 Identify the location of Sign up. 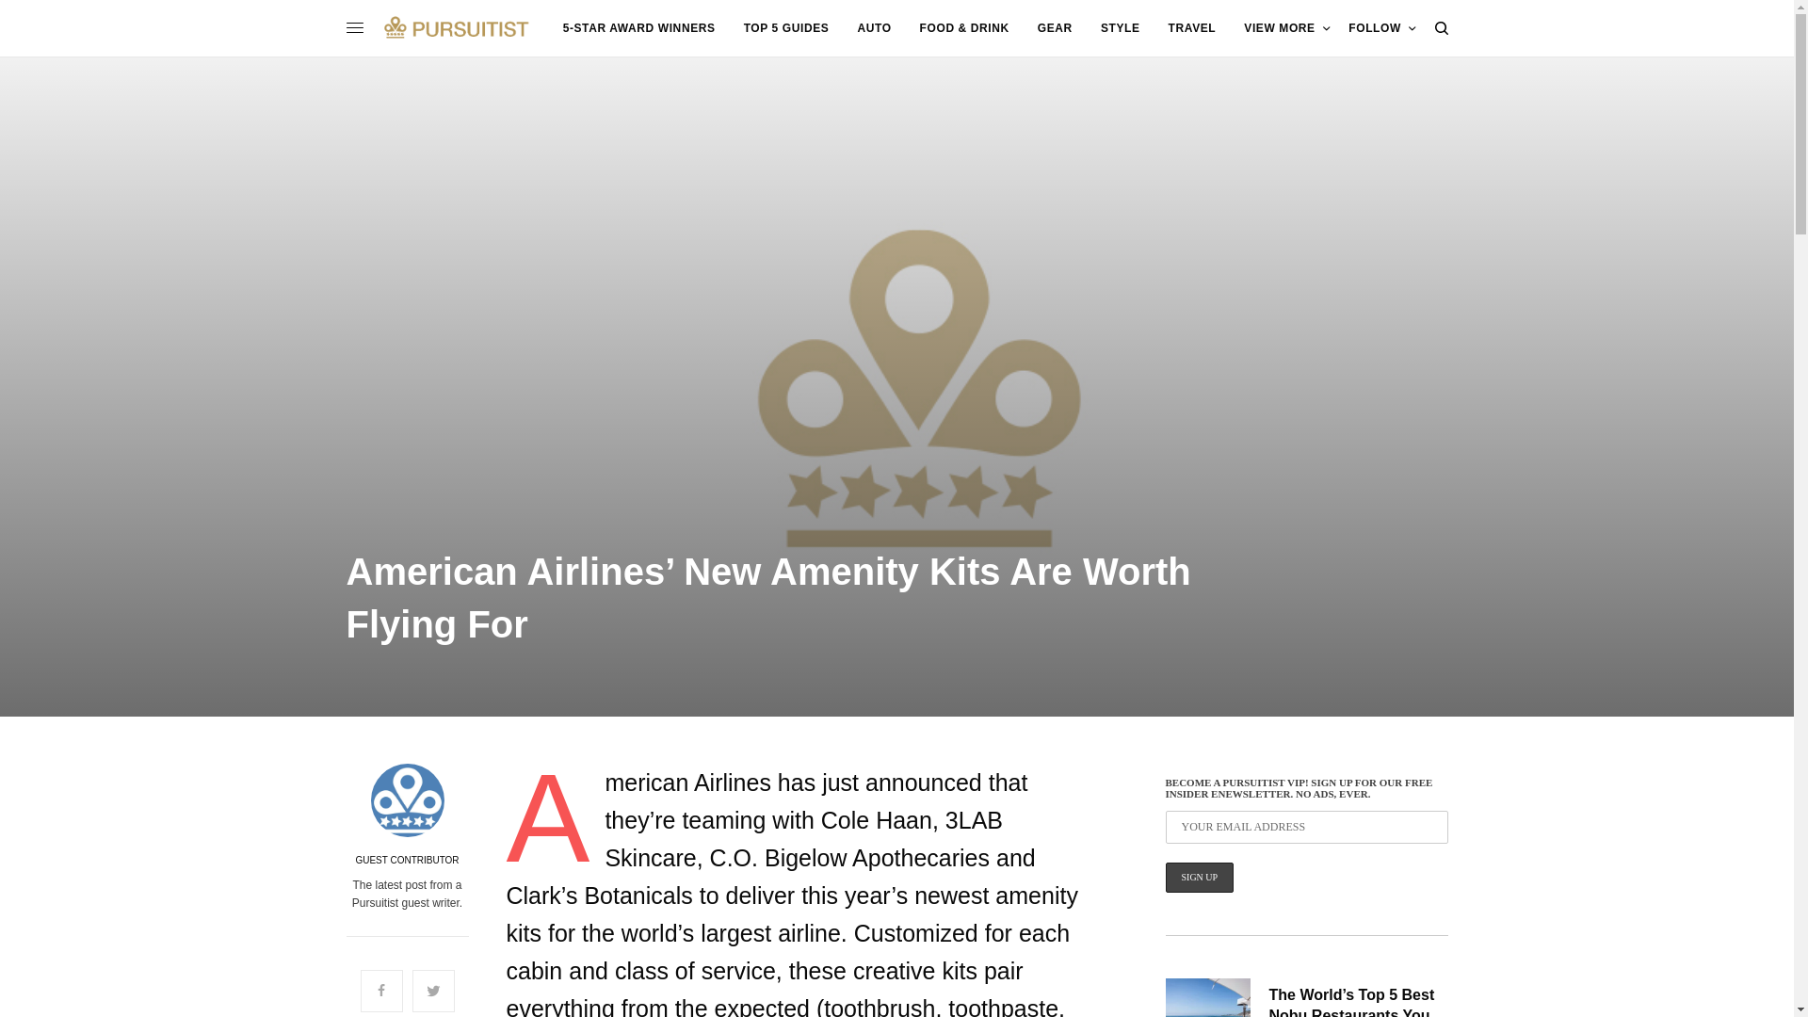
(1200, 878).